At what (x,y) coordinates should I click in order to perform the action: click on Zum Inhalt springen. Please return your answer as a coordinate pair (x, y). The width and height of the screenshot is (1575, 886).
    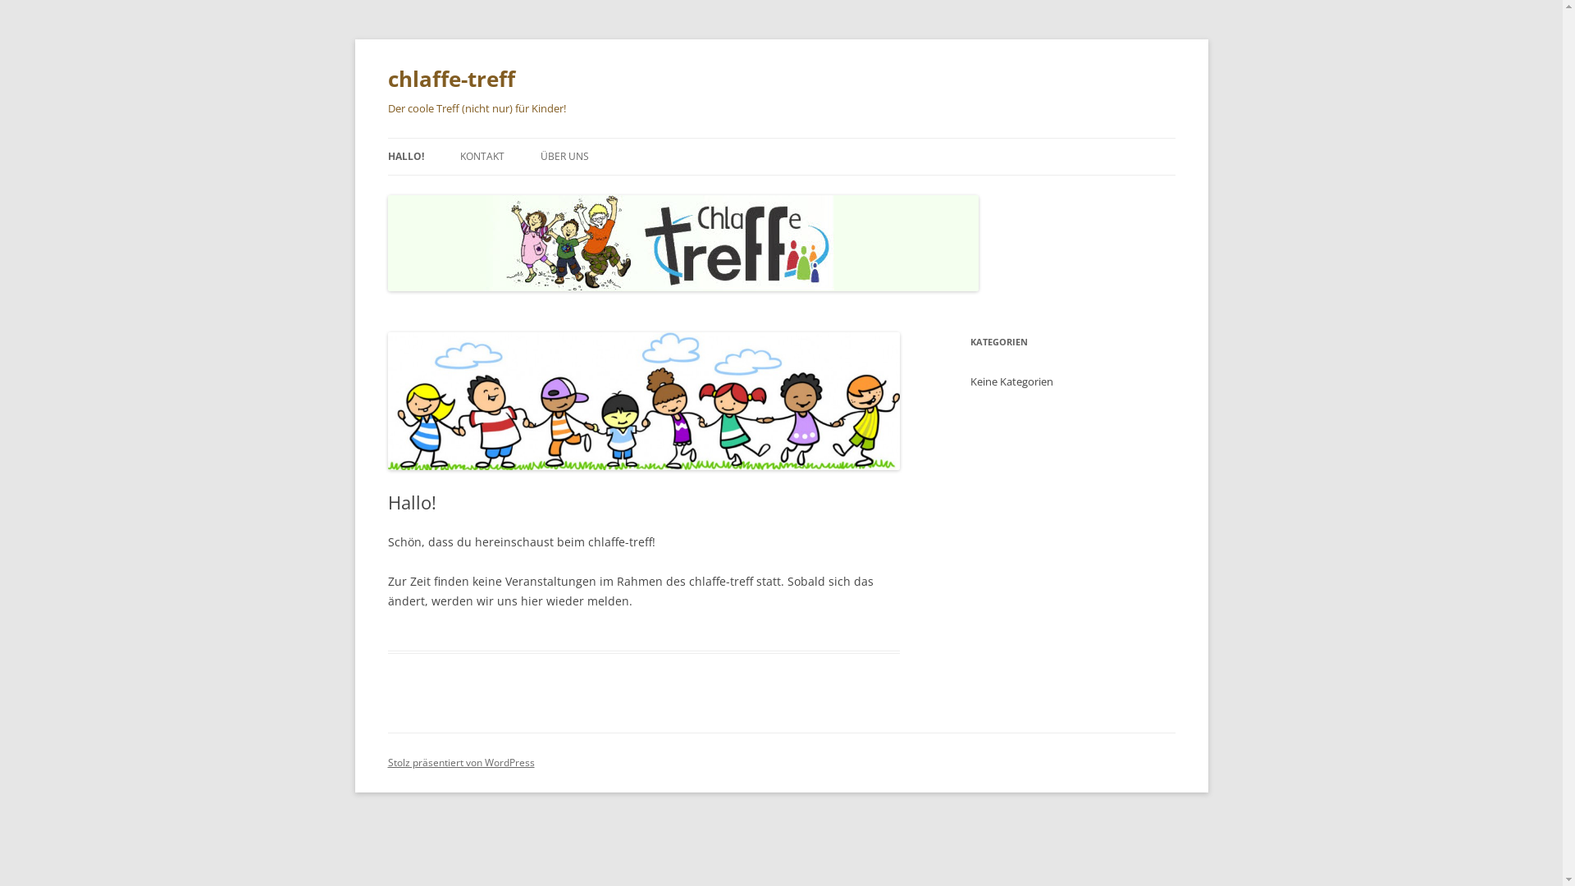
    Looking at the image, I should click on (781, 138).